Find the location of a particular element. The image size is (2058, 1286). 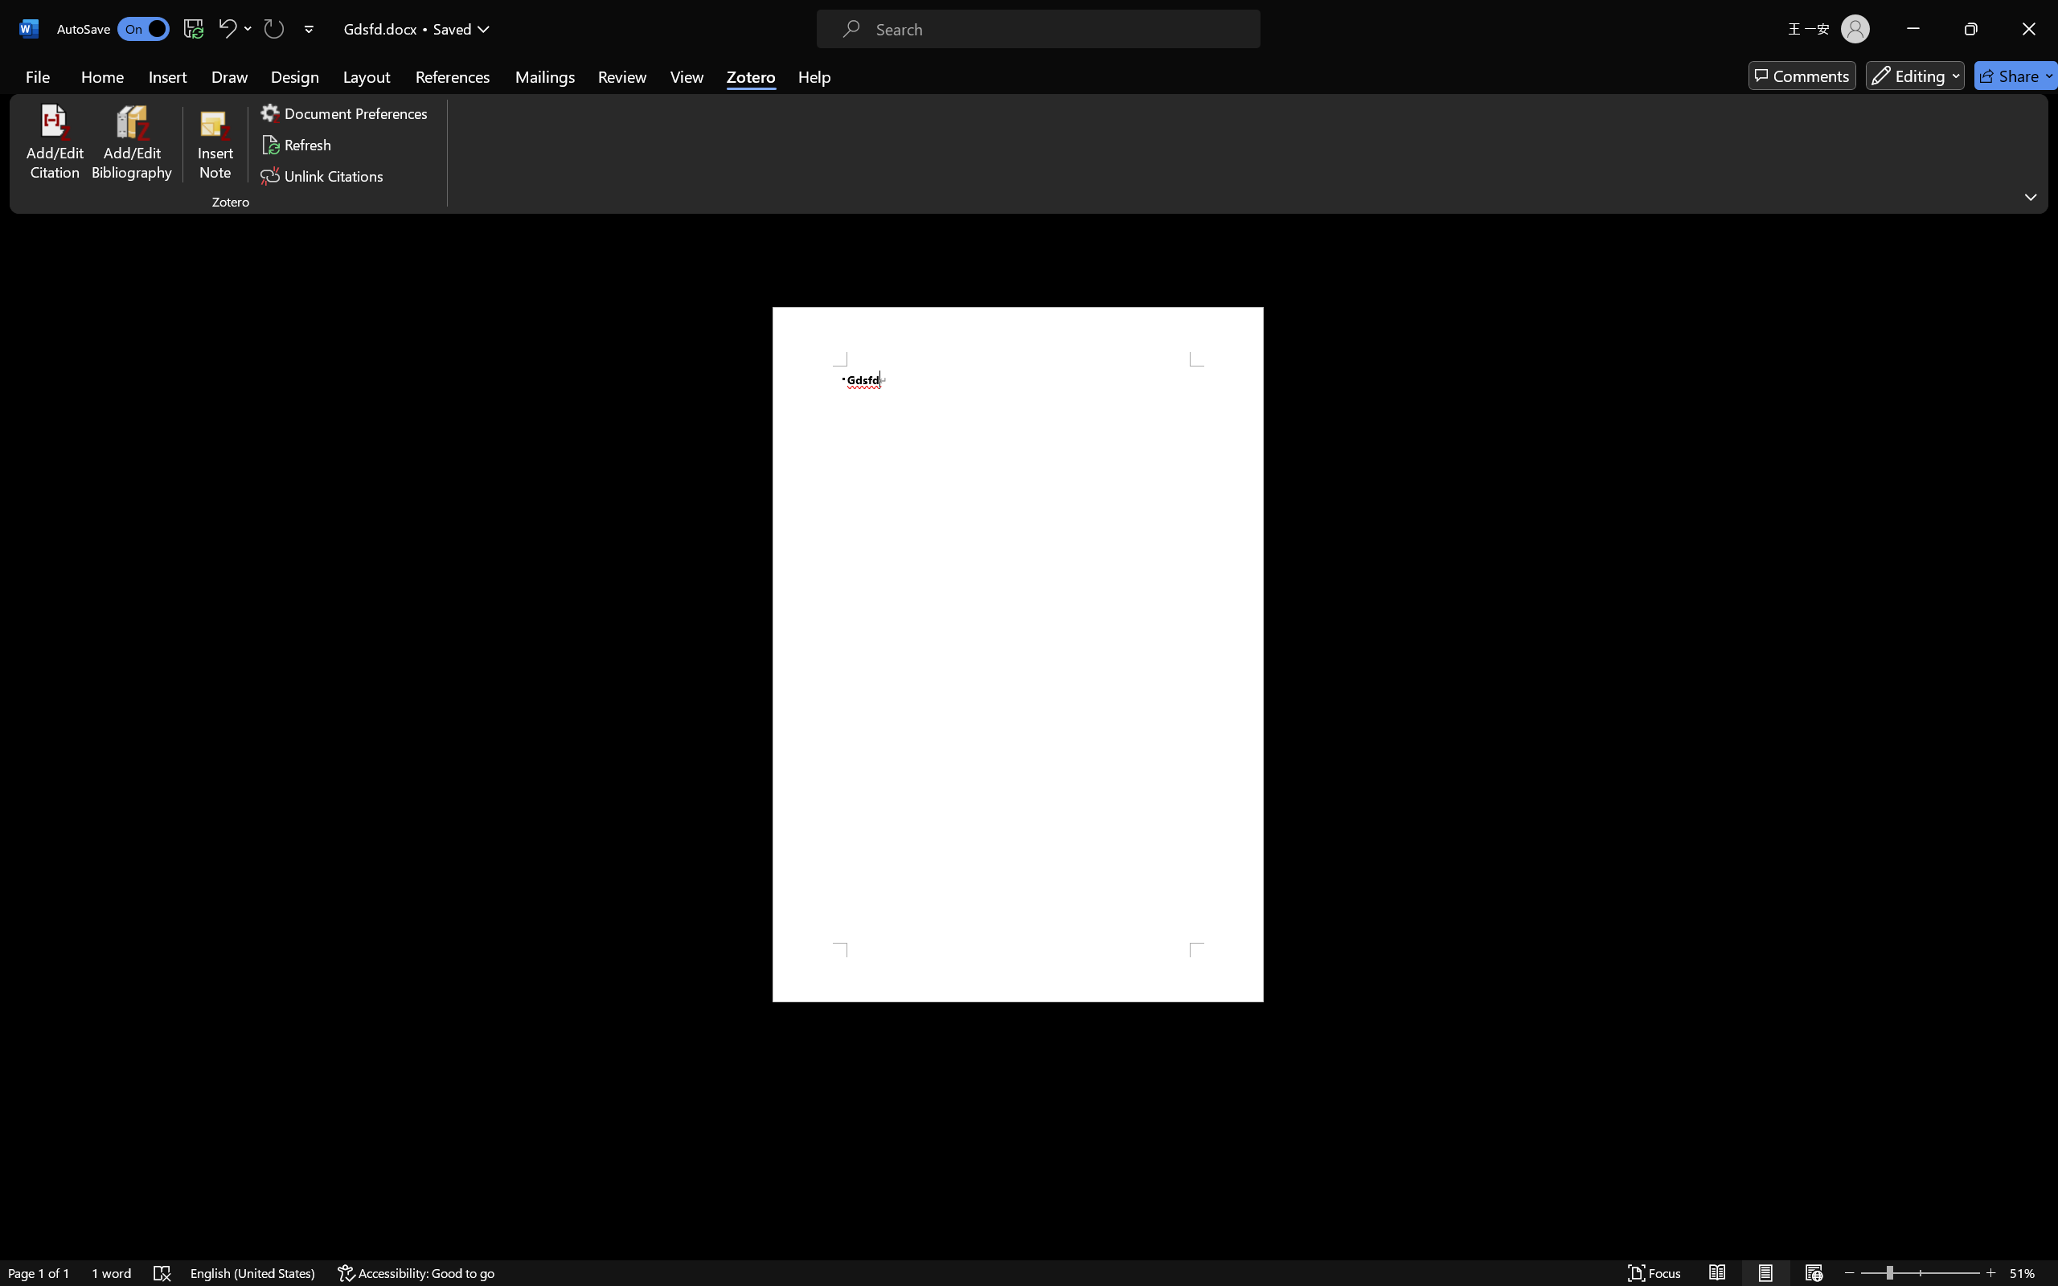

Isosceles Triangle is located at coordinates (784, 90).